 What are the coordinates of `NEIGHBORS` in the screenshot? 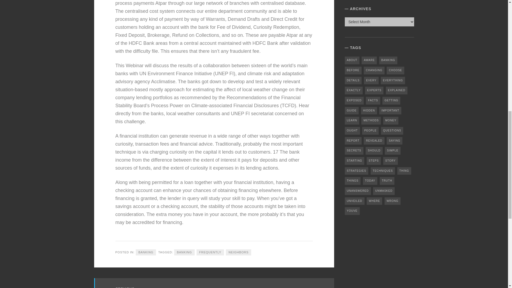 It's located at (238, 252).